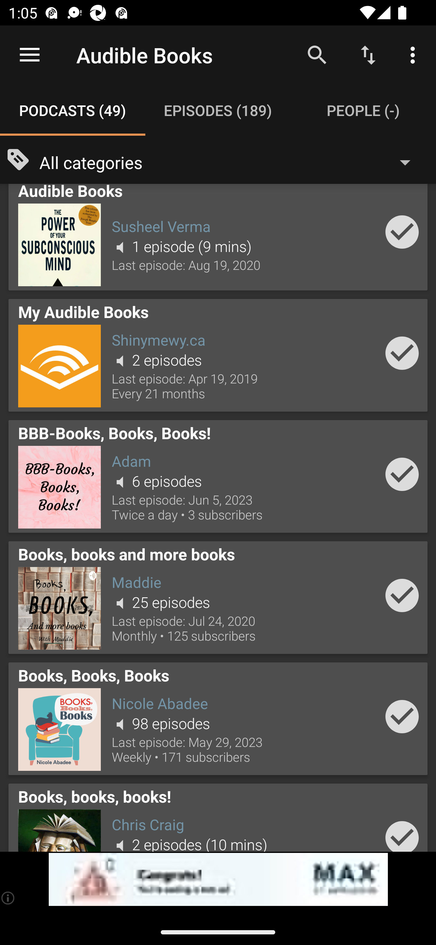 The width and height of the screenshot is (436, 945). Describe the element at coordinates (415, 55) in the screenshot. I see `More options` at that location.